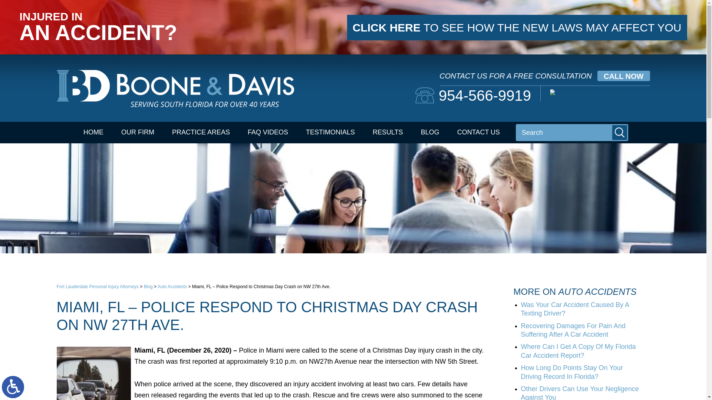  What do you see at coordinates (517, 27) in the screenshot?
I see `CLICK HERE TO SEE HOW THE NEW LAWS MAY AFFECT YOU` at bounding box center [517, 27].